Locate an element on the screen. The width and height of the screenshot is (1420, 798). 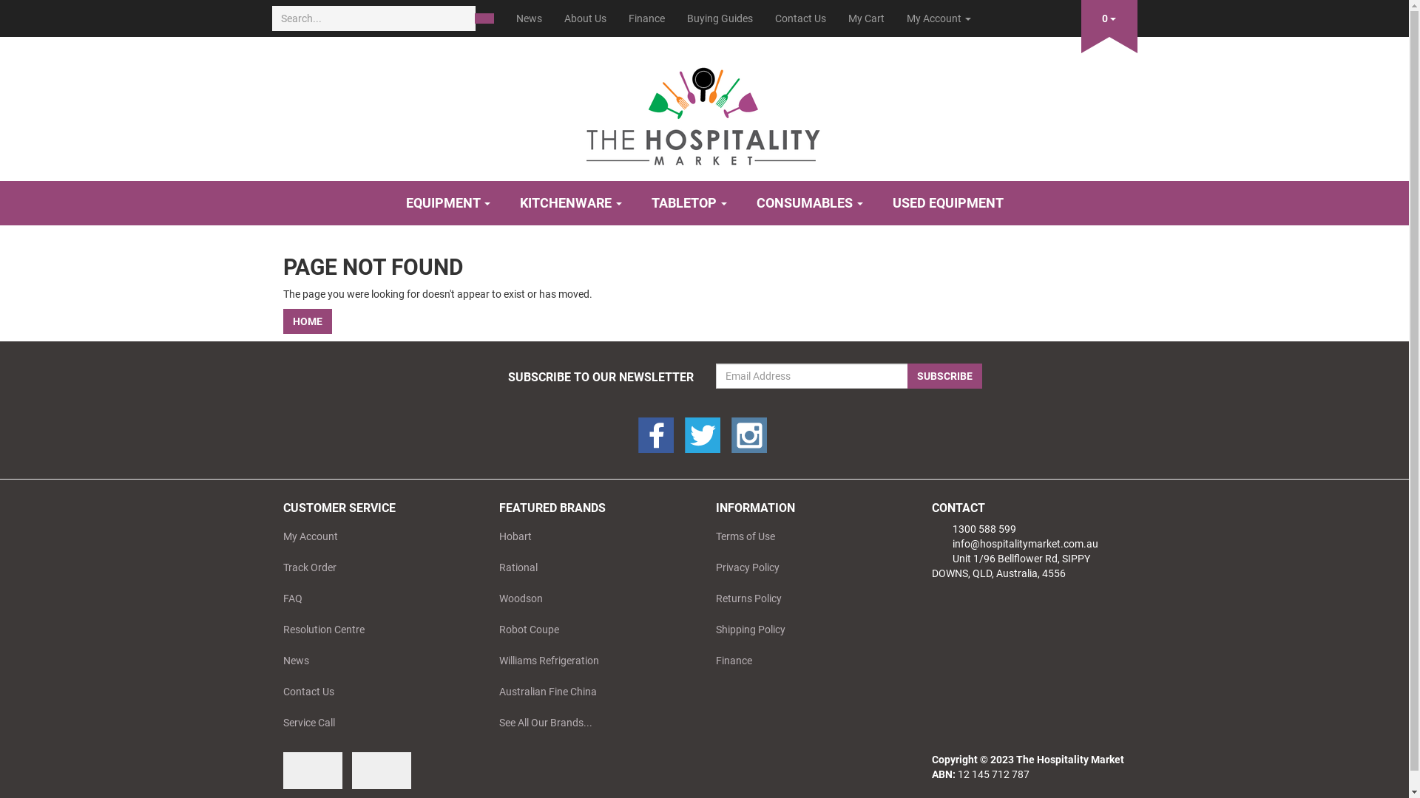
FAQ is located at coordinates (375, 598).